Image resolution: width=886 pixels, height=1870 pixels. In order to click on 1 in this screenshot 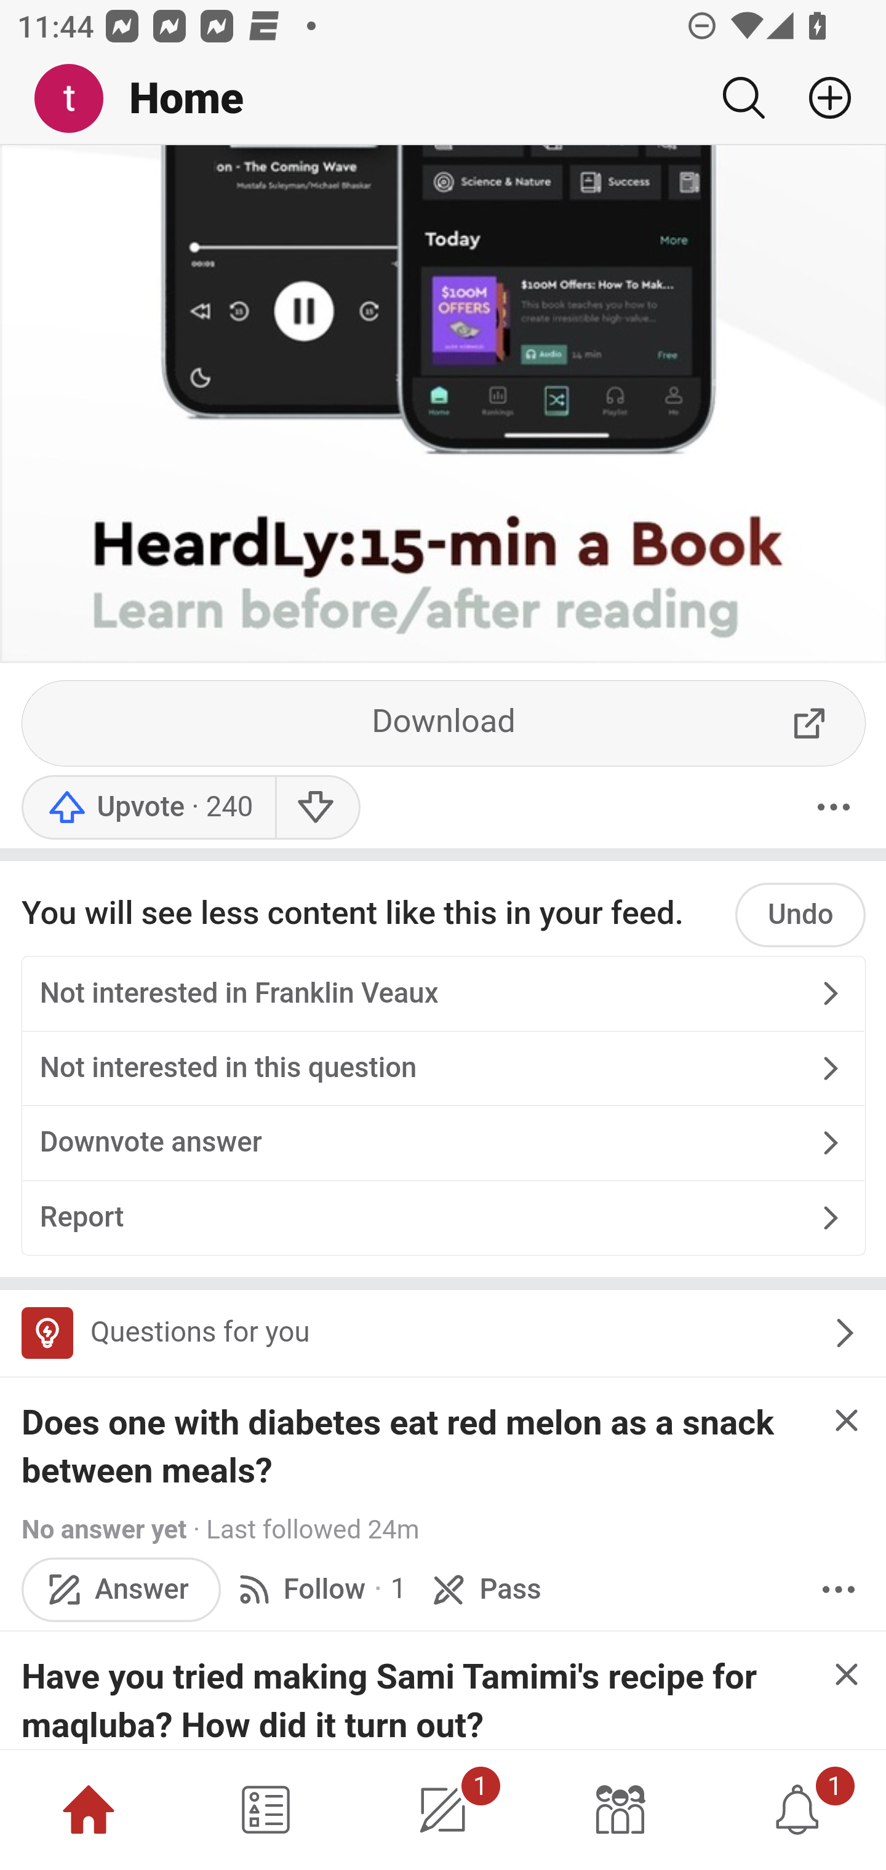, I will do `click(797, 1810)`.